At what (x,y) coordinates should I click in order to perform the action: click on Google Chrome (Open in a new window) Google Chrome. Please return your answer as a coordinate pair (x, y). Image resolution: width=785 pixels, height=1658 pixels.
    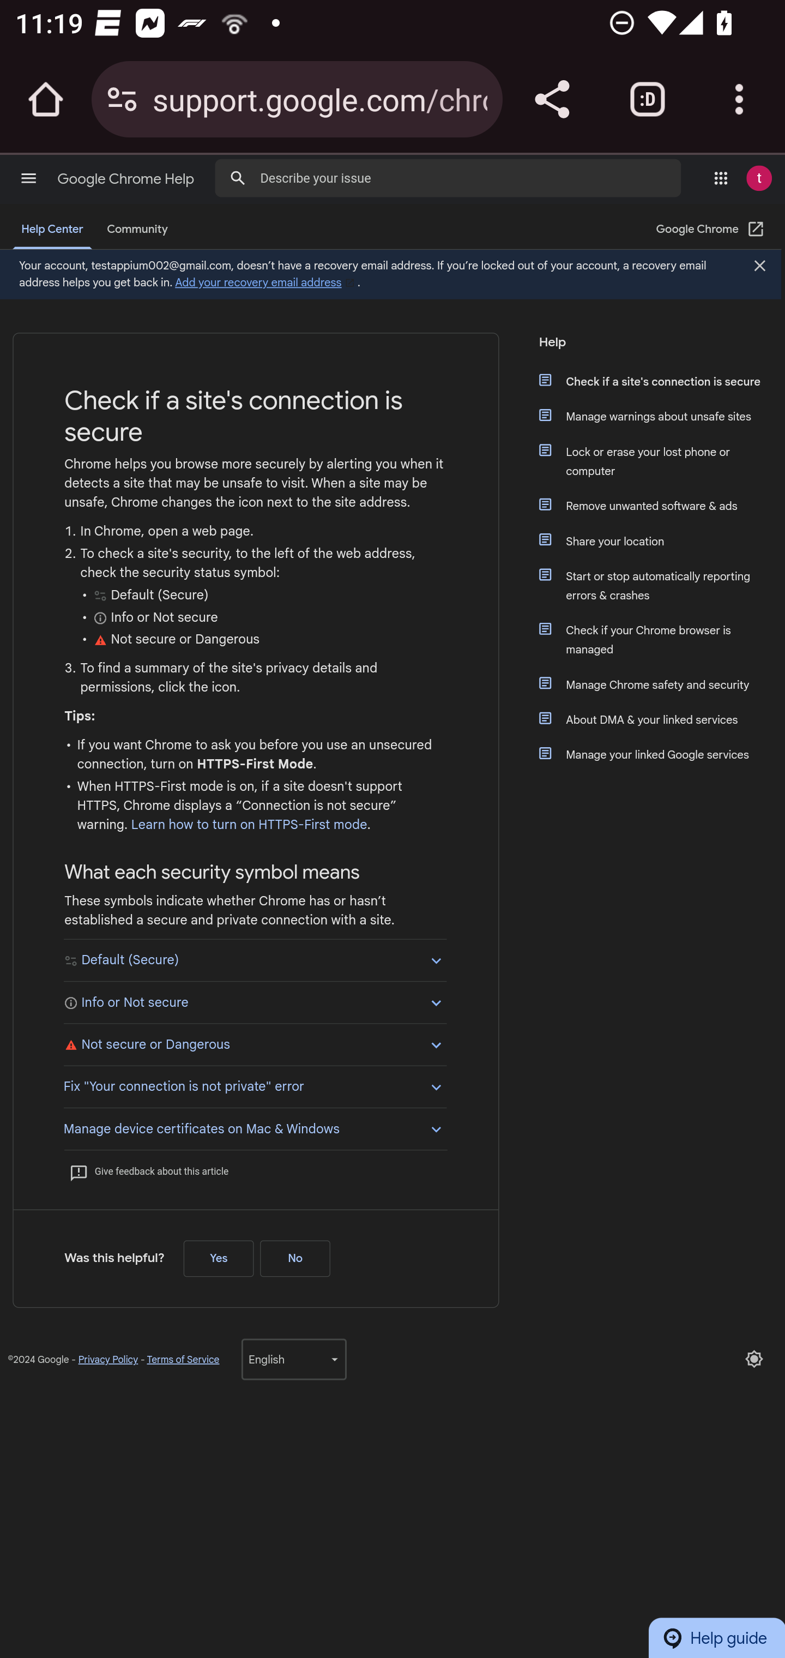
    Looking at the image, I should click on (711, 230).